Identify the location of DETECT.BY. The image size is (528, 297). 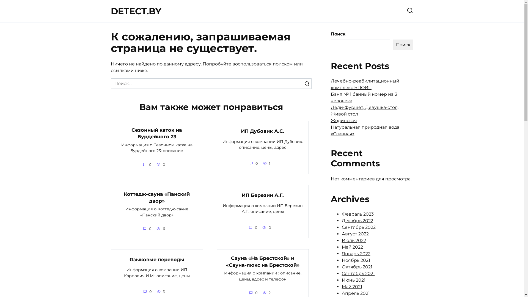
(136, 11).